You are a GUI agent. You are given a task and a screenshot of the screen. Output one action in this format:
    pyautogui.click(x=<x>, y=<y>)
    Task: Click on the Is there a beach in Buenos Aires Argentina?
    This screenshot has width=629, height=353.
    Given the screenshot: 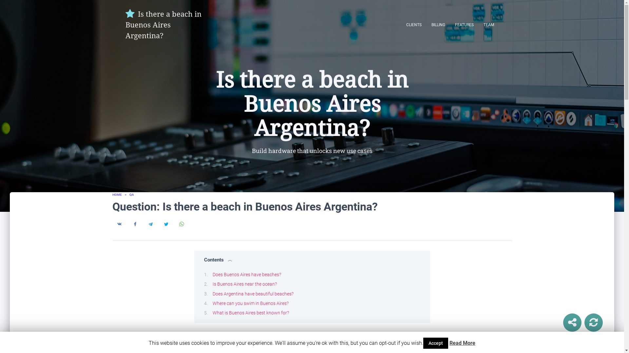 What is the action you would take?
    pyautogui.click(x=164, y=25)
    